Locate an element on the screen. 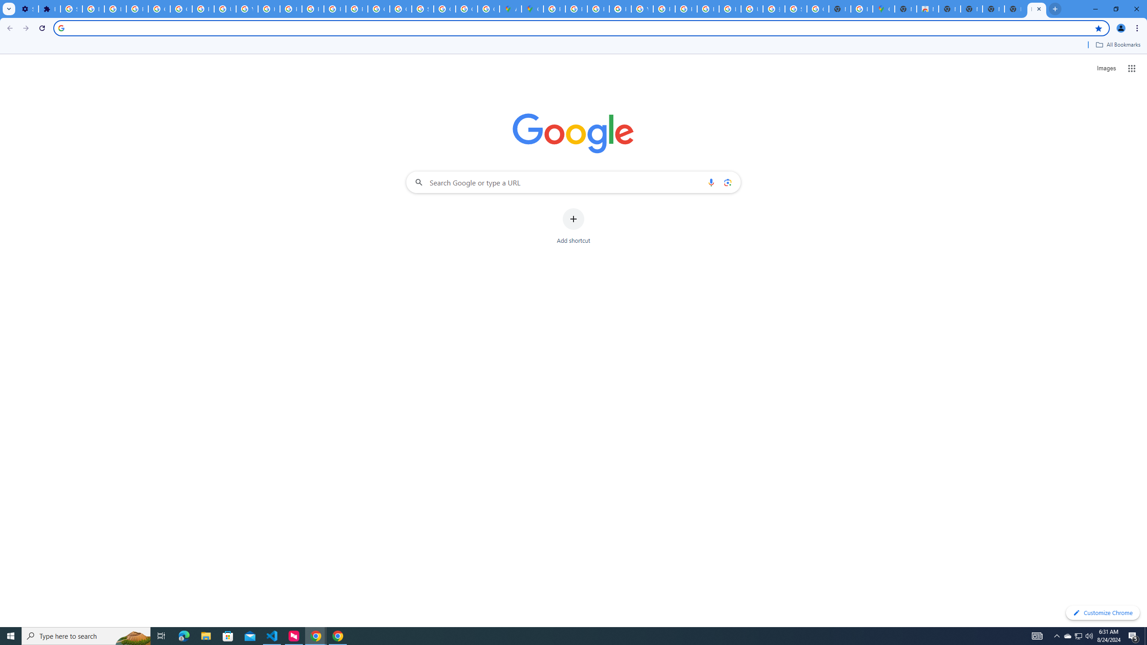 Image resolution: width=1147 pixels, height=645 pixels. Delete photos & videos - Computer - Google Photos Help is located at coordinates (93, 9).